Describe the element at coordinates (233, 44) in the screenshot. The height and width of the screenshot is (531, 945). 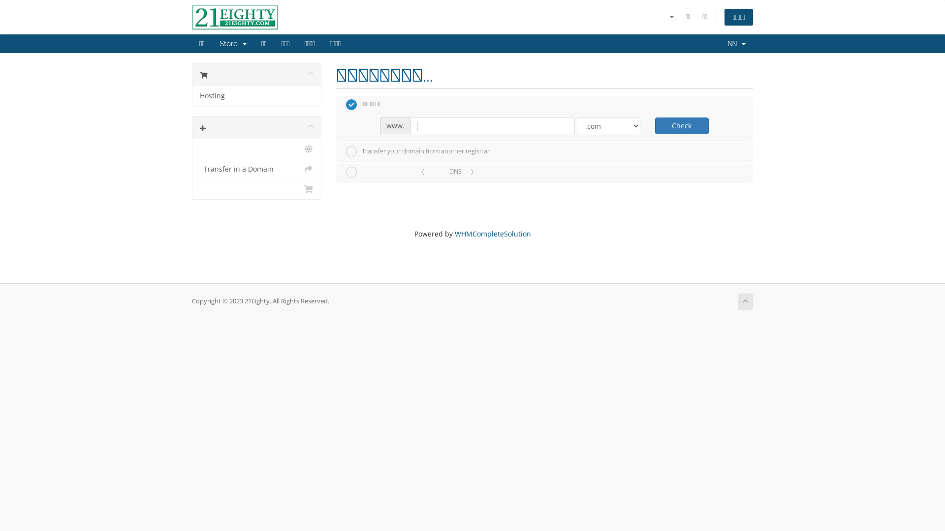
I see `Store  ` at that location.